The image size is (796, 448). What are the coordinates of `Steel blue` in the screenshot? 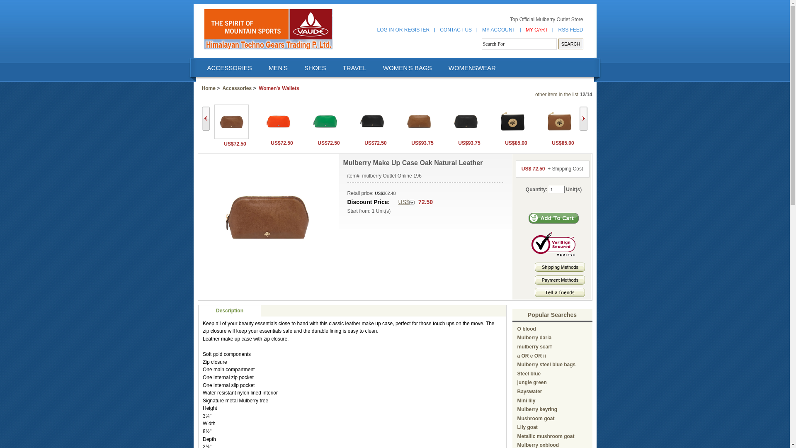 It's located at (529, 373).